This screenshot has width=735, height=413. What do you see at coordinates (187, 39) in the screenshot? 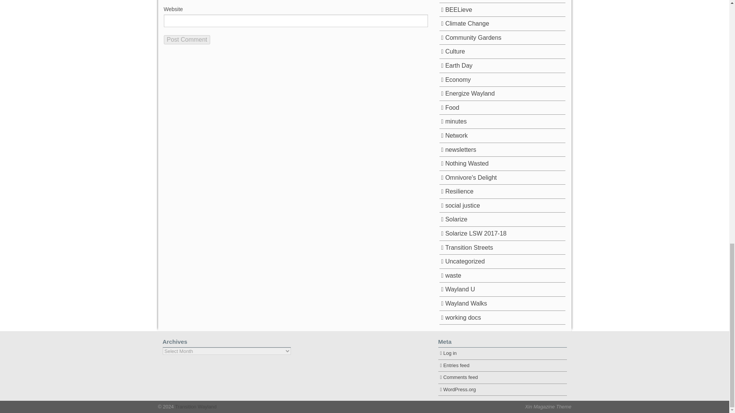
I see `Post Comment` at bounding box center [187, 39].